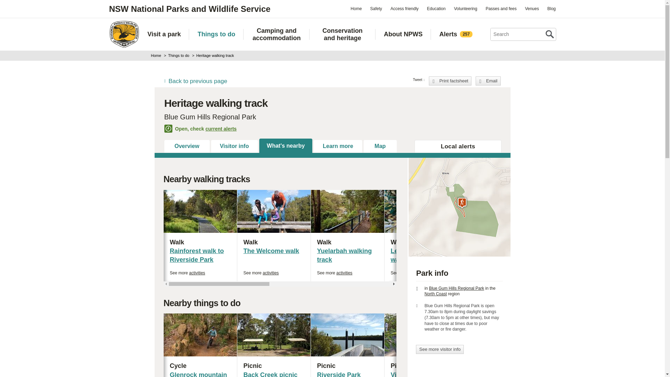  What do you see at coordinates (200, 366) in the screenshot?
I see `Cycle` at bounding box center [200, 366].